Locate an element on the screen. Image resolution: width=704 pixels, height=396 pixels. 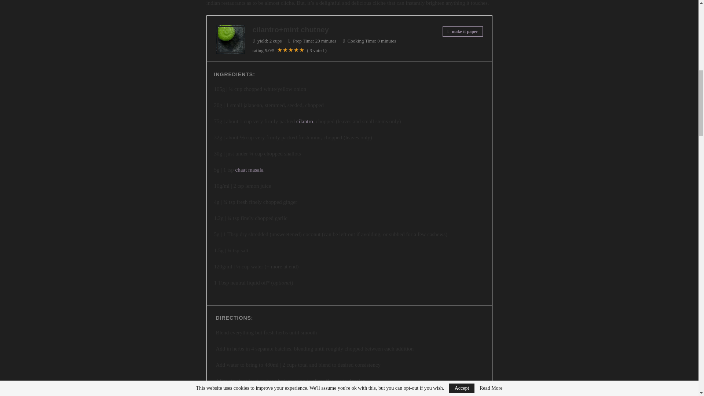
make it paper is located at coordinates (462, 32).